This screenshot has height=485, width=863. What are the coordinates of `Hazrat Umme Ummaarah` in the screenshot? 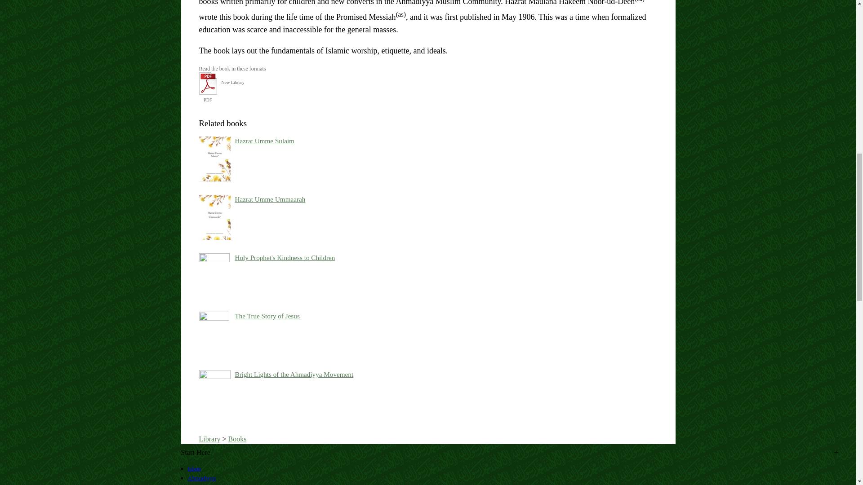 It's located at (270, 199).